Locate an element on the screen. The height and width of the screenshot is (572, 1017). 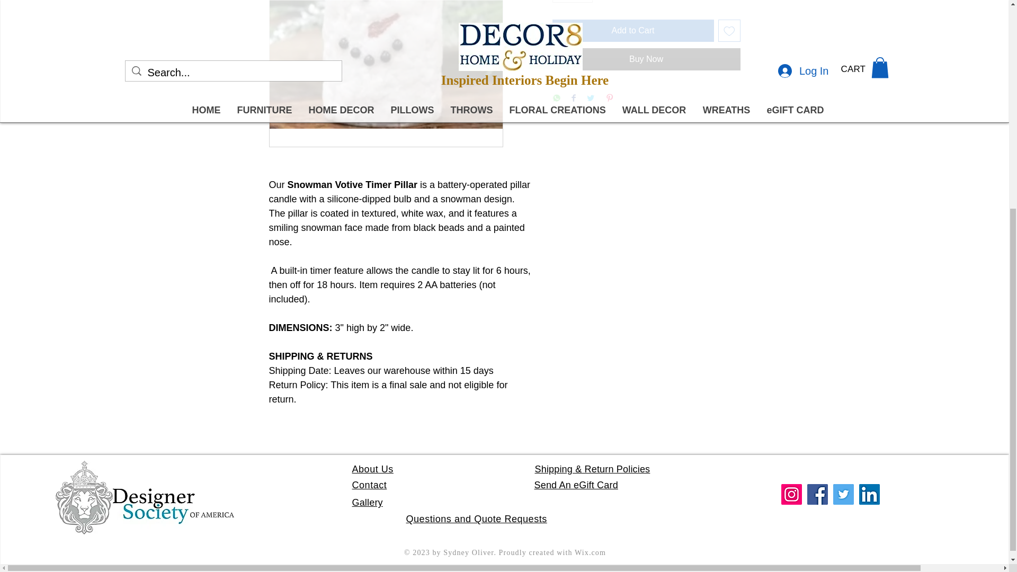
Buy Now is located at coordinates (646, 59).